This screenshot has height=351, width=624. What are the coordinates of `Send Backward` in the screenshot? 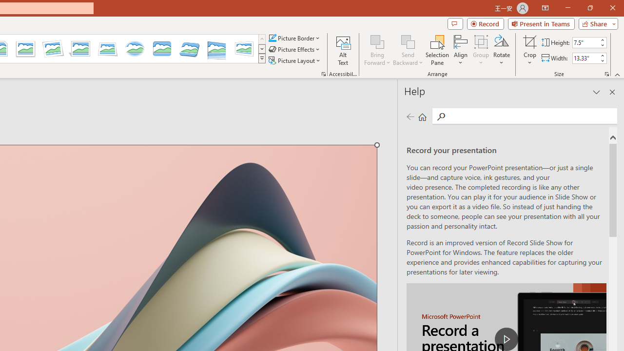 It's located at (408, 50).